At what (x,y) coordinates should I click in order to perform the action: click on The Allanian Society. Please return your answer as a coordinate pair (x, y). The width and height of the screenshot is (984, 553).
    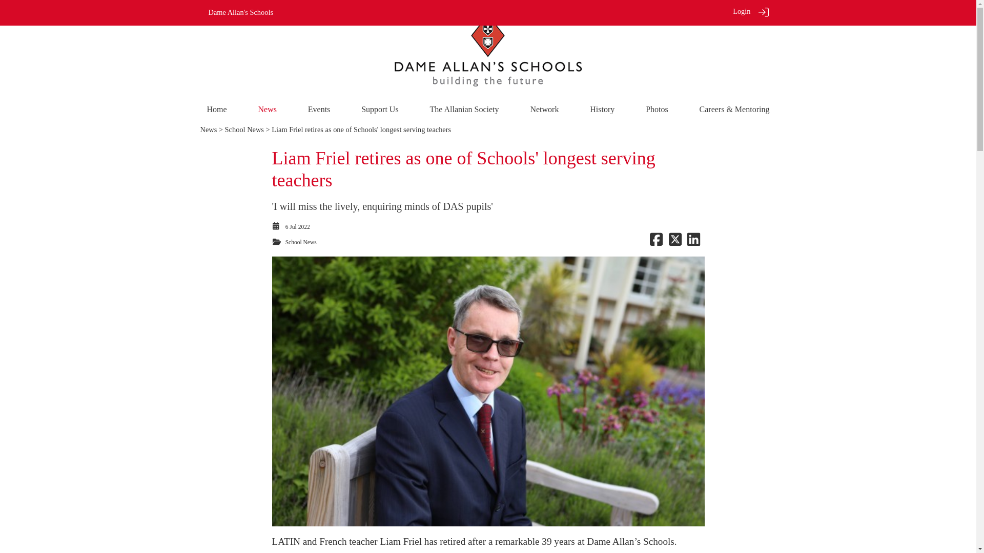
    Looking at the image, I should click on (464, 110).